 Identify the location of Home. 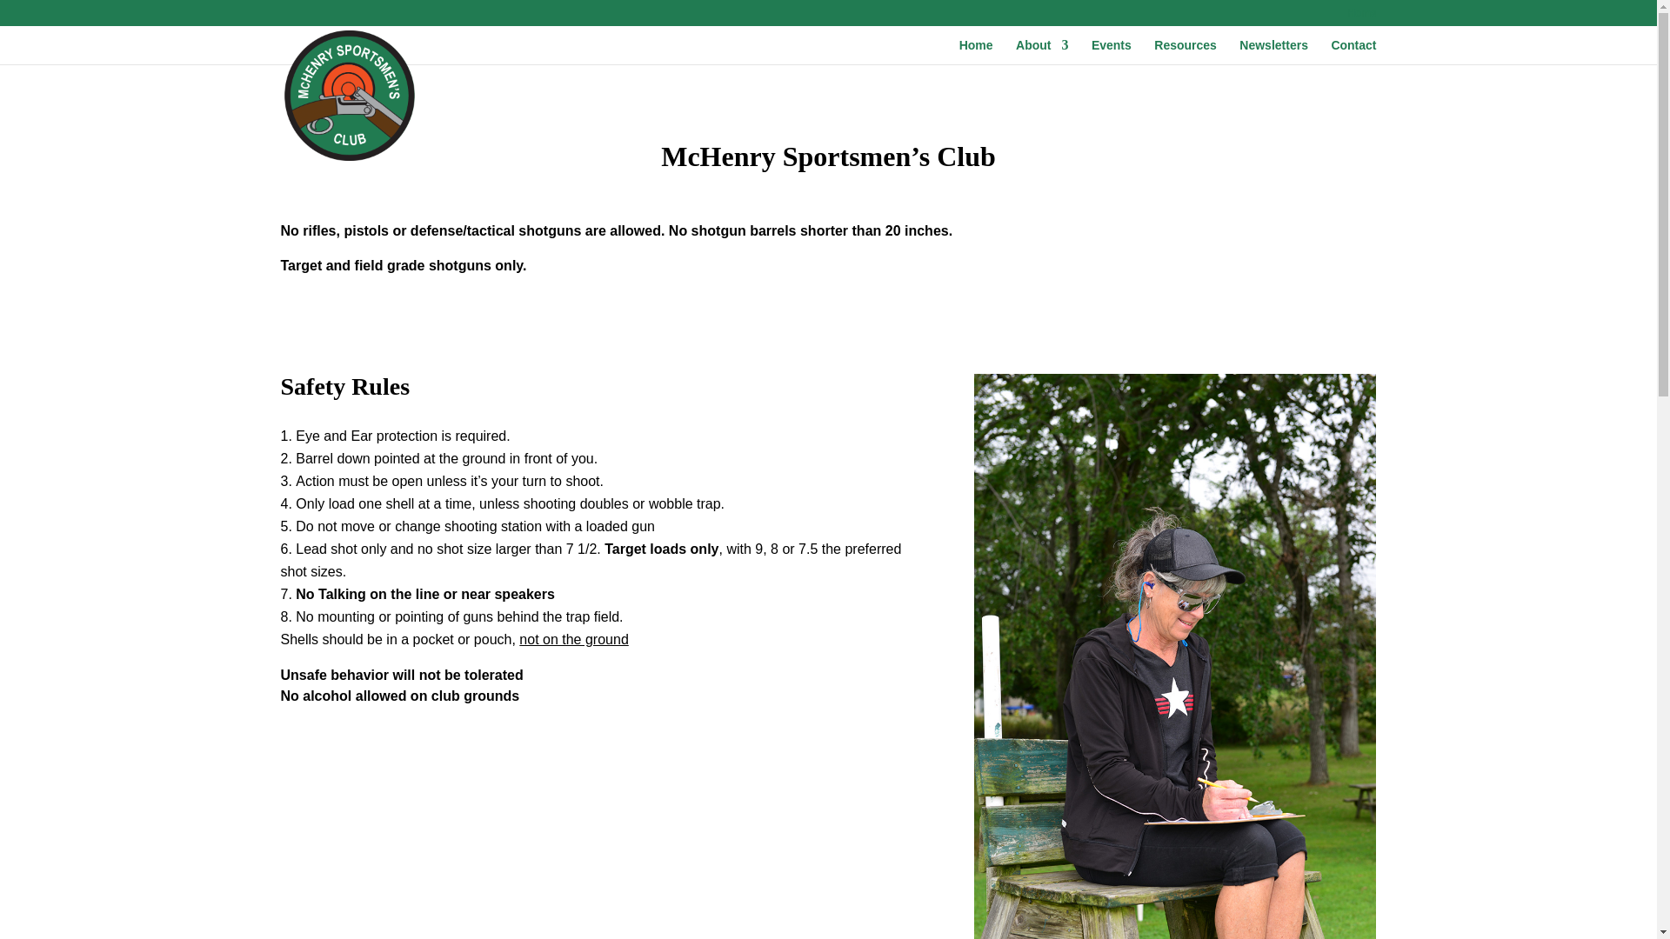
(976, 52).